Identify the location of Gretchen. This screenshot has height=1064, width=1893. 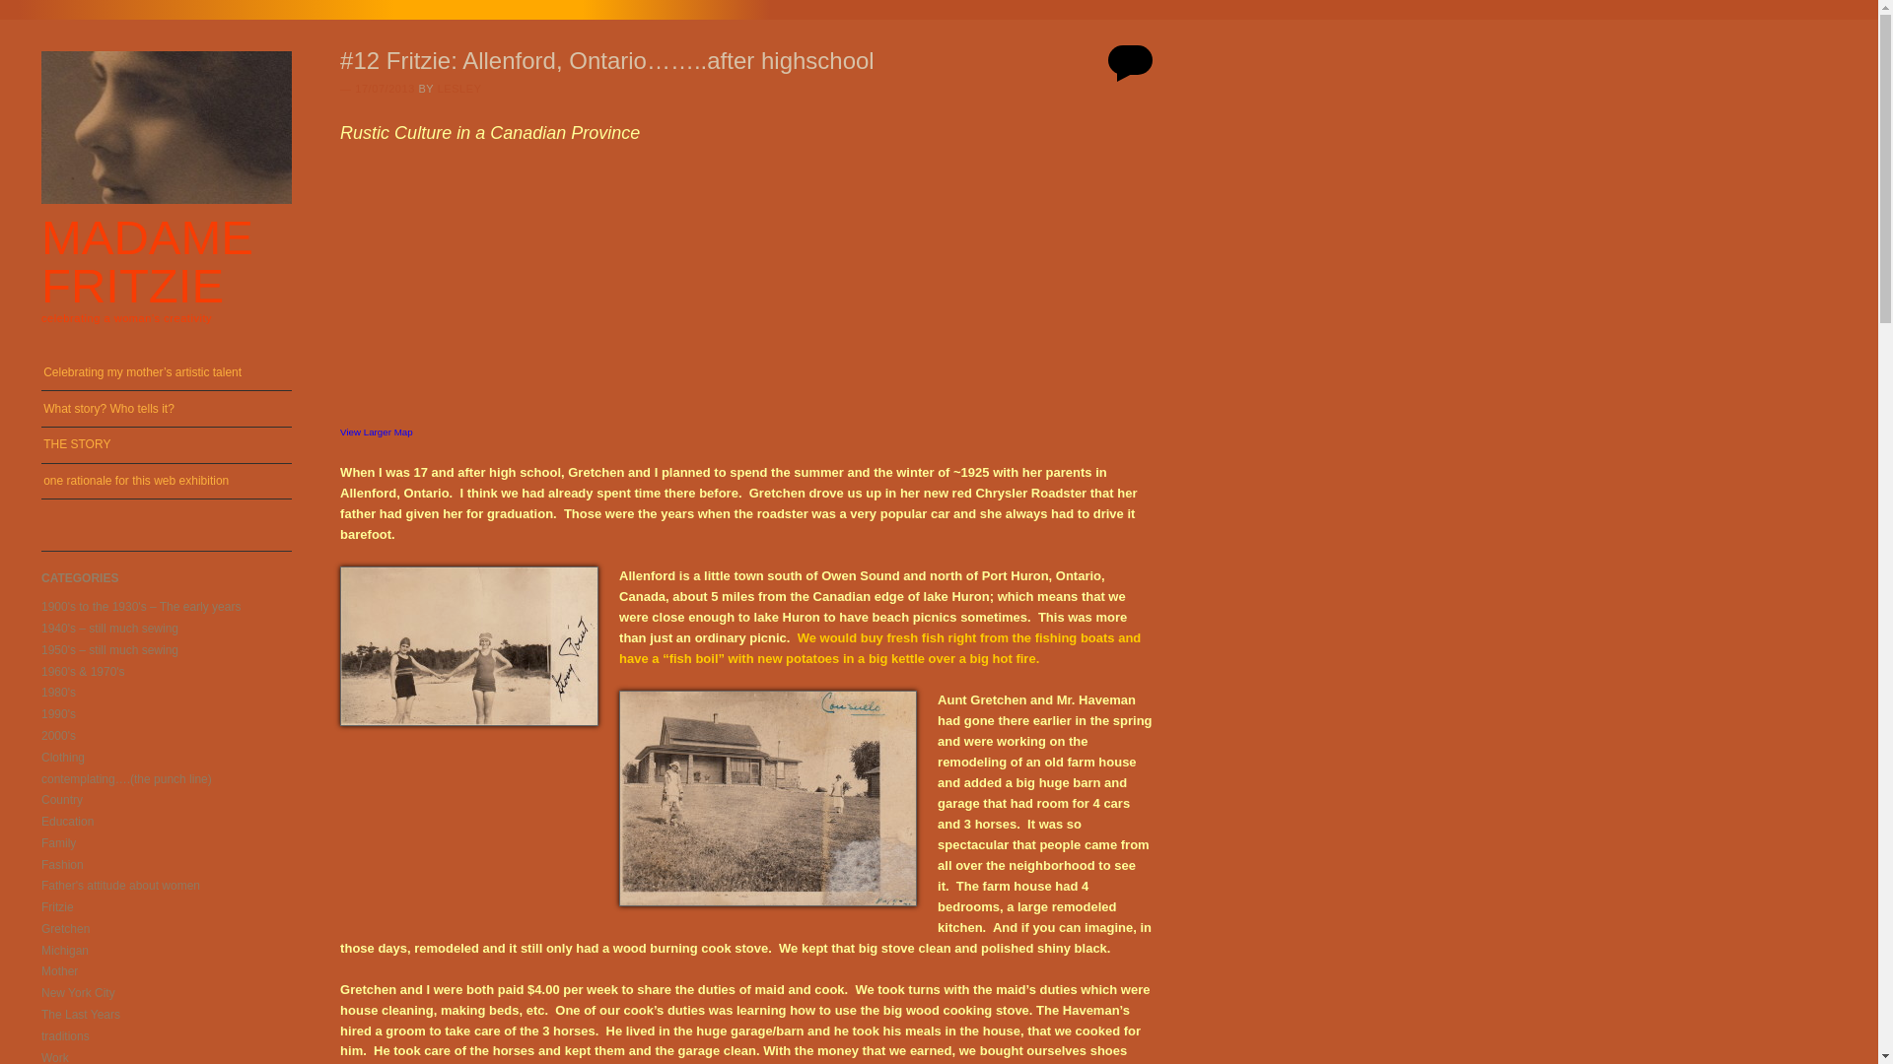
(65, 929).